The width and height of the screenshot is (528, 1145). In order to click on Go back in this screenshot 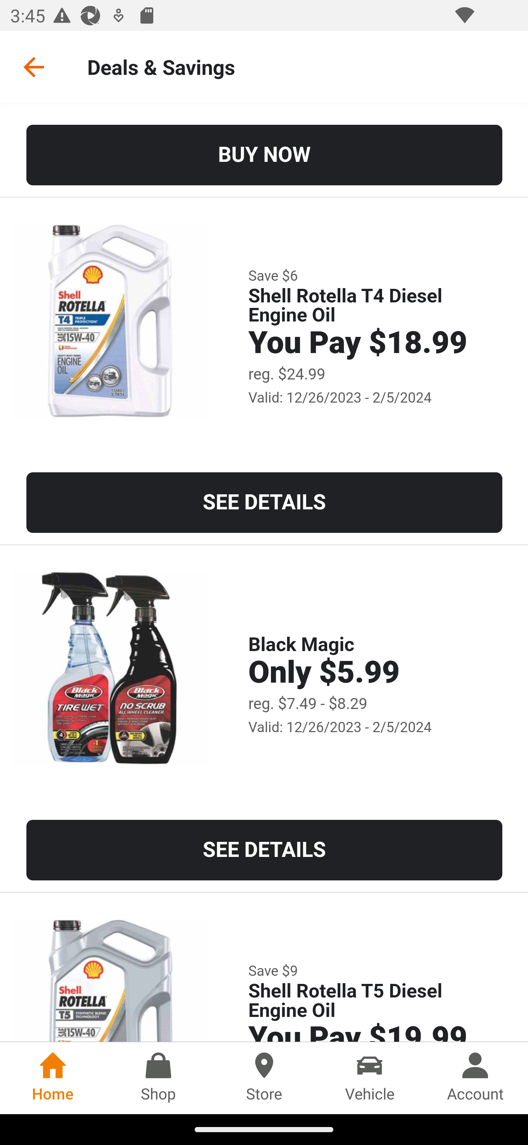, I will do `click(33, 67)`.